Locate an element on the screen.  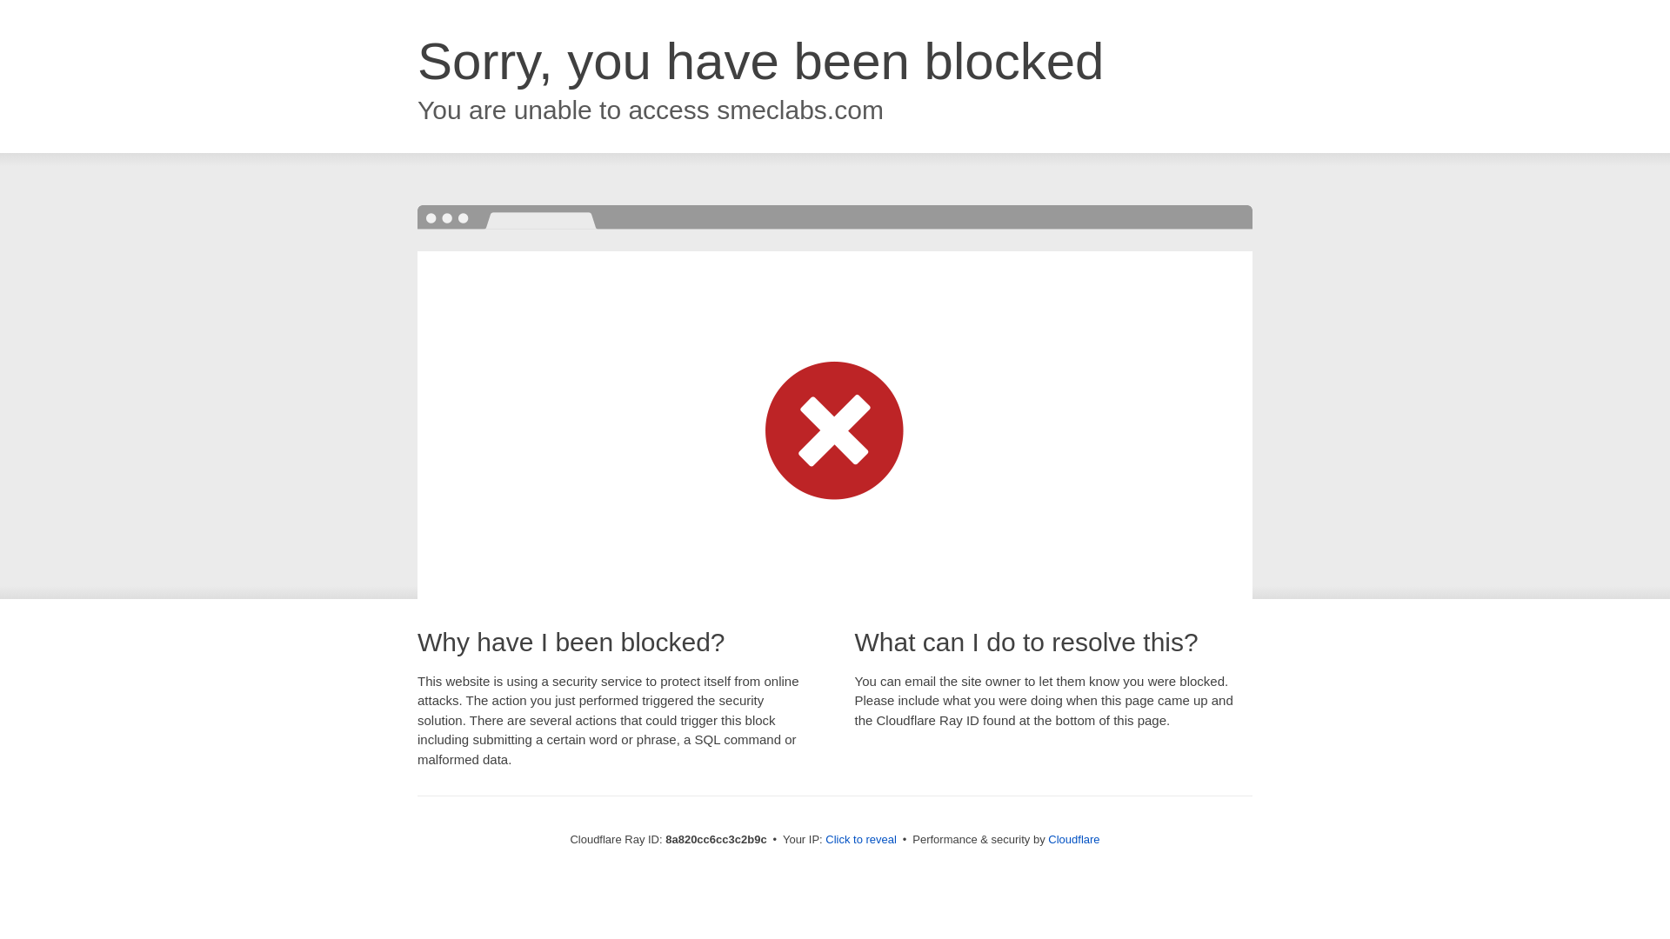
Cloudflare is located at coordinates (1073, 839).